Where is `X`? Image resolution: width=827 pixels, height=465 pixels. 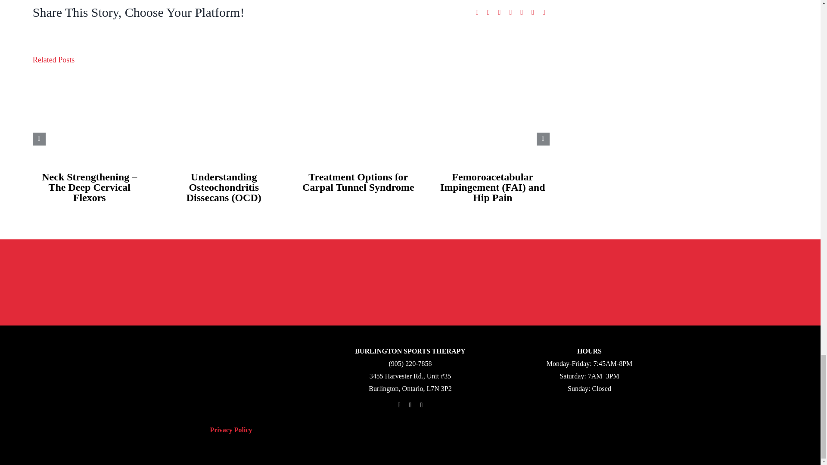
X is located at coordinates (488, 13).